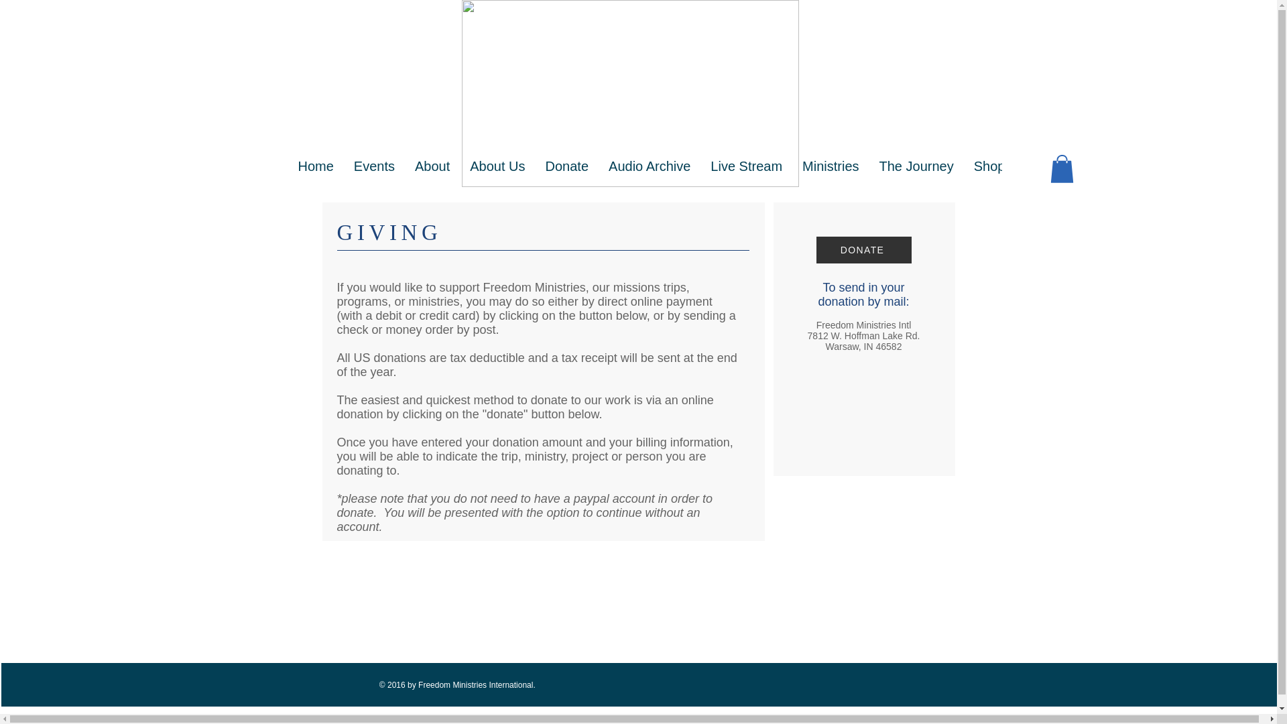  Describe the element at coordinates (746, 173) in the screenshot. I see `Live Stream` at that location.